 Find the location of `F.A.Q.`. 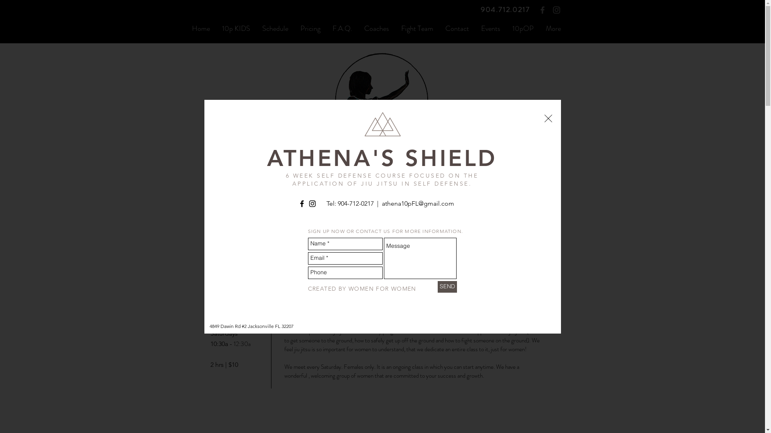

F.A.Q. is located at coordinates (342, 28).